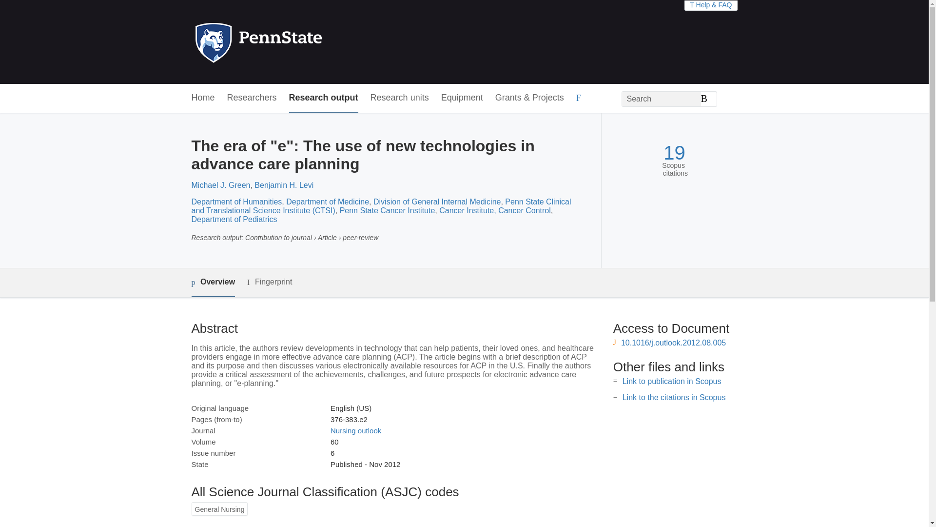  What do you see at coordinates (269, 282) in the screenshot?
I see `Fingerprint` at bounding box center [269, 282].